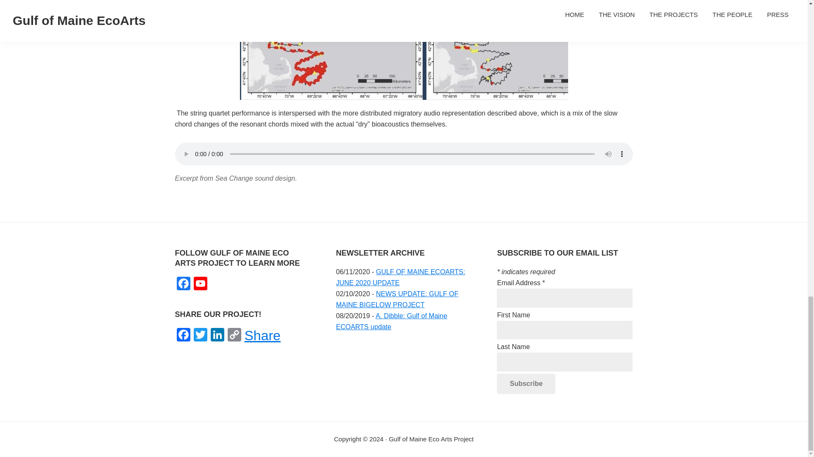 The image size is (814, 457). What do you see at coordinates (200, 284) in the screenshot?
I see `YouTube` at bounding box center [200, 284].